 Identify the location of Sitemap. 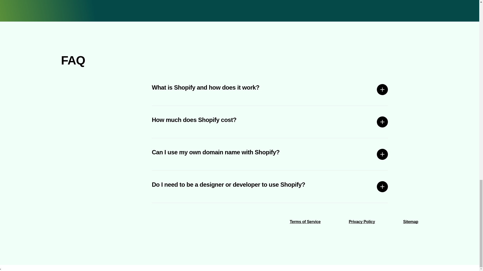
(411, 222).